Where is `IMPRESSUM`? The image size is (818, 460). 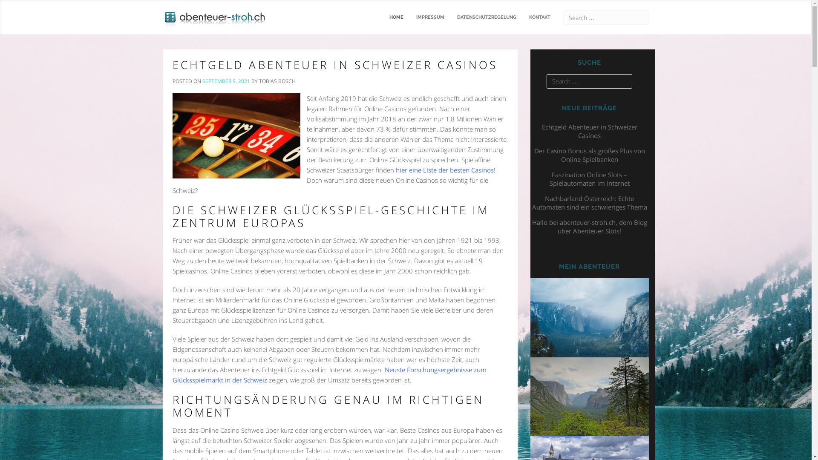
IMPRESSUM is located at coordinates (430, 17).